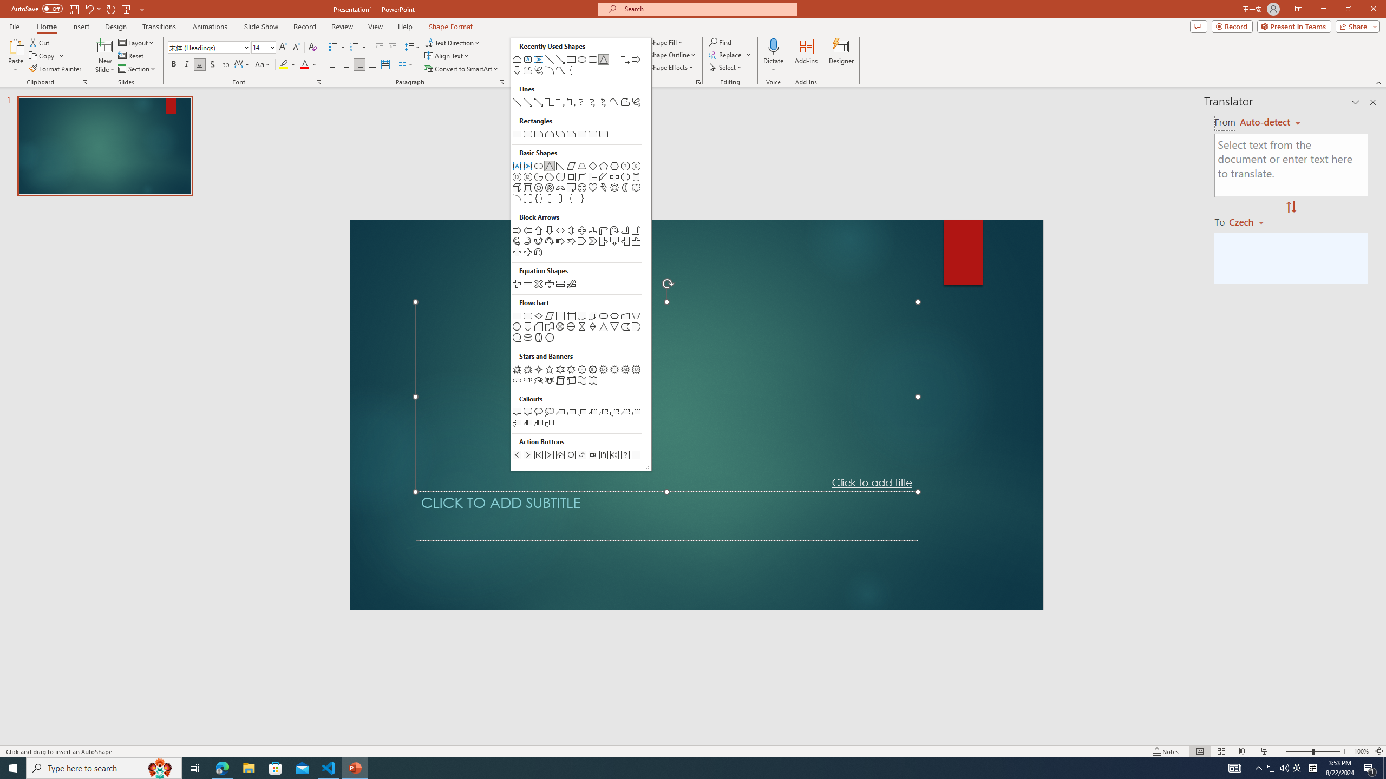  I want to click on Align Left, so click(334, 65).